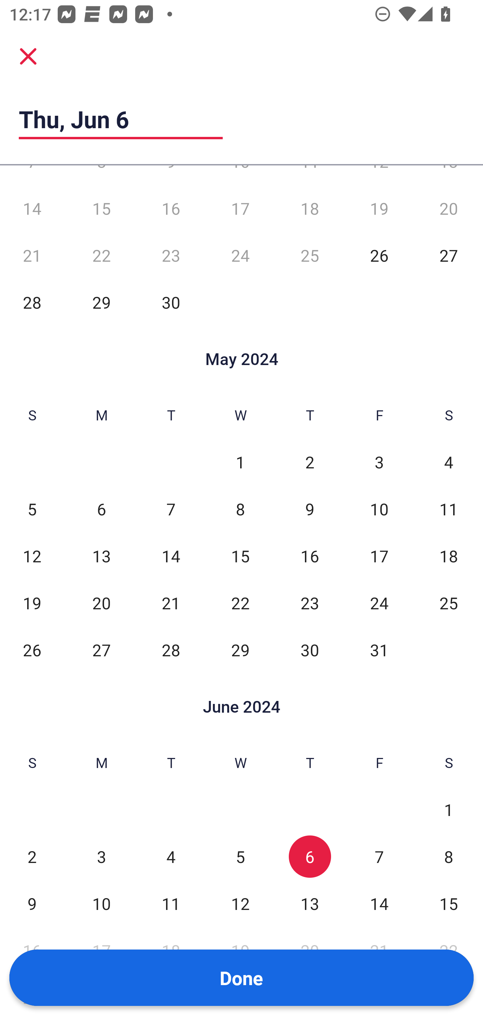 The image size is (483, 1020). What do you see at coordinates (171, 509) in the screenshot?
I see `7 Tue, May 7, Not Selected` at bounding box center [171, 509].